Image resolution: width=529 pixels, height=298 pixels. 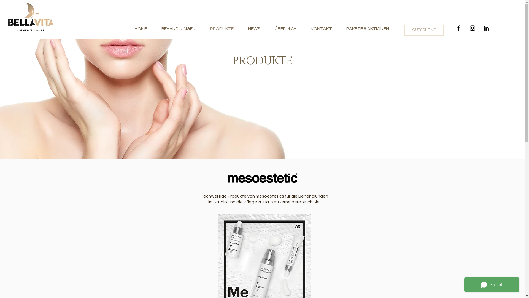 What do you see at coordinates (321, 29) in the screenshot?
I see `KONTAKT` at bounding box center [321, 29].